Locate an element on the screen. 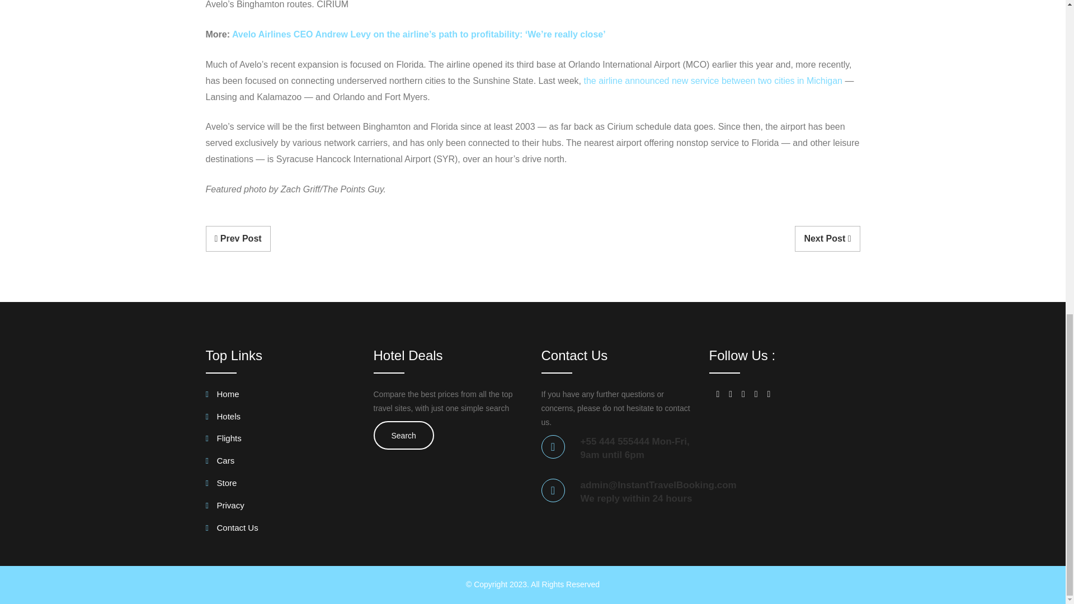 This screenshot has width=1074, height=604. Flights is located at coordinates (224, 441).